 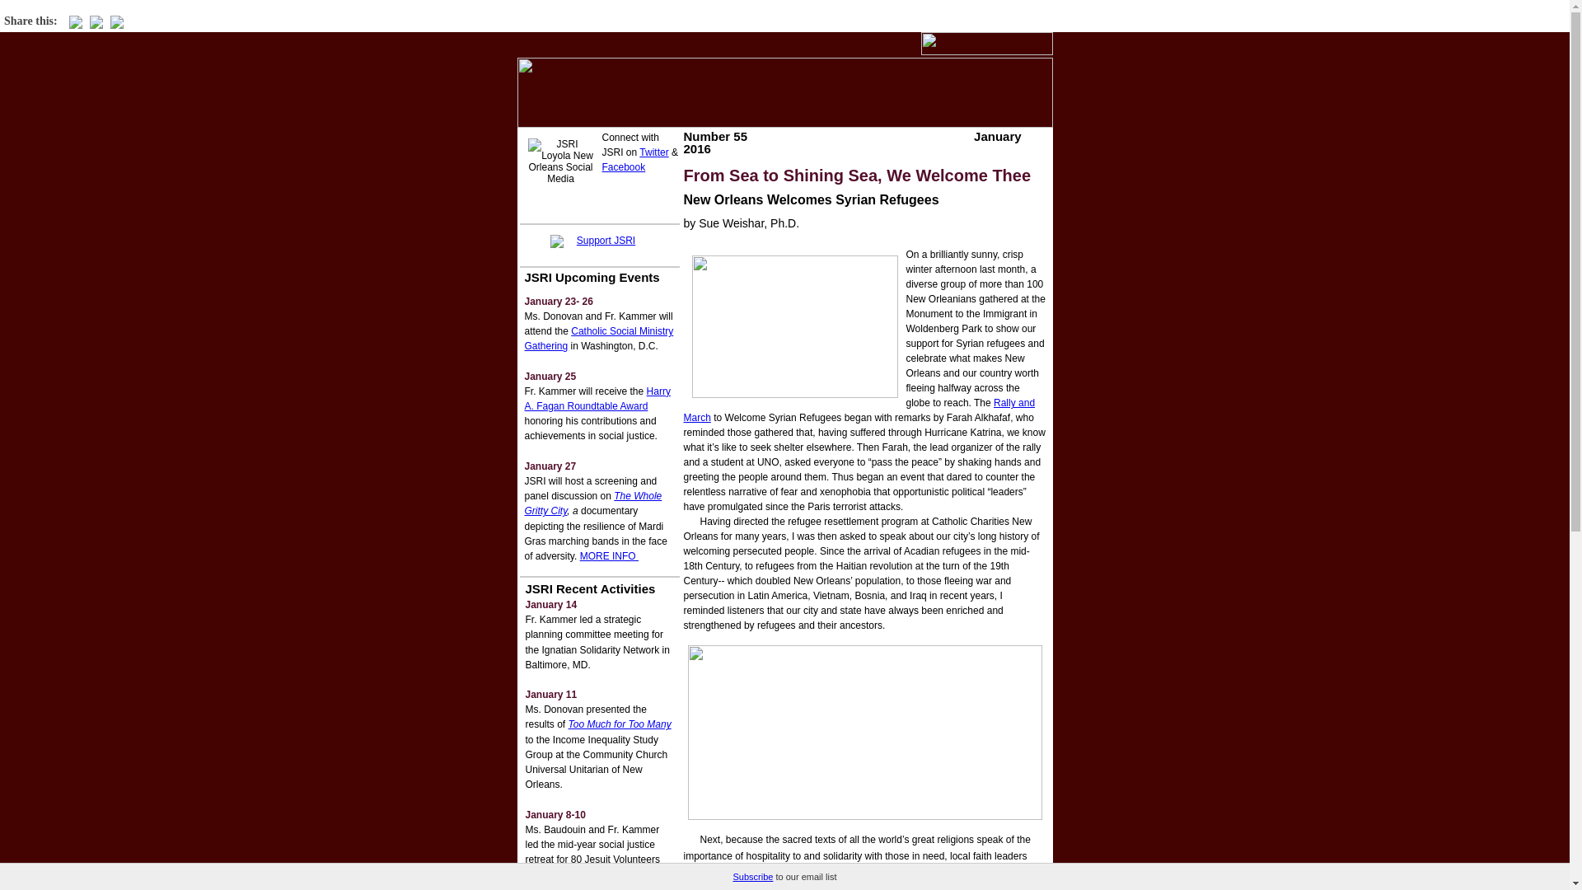 What do you see at coordinates (597, 399) in the screenshot?
I see `Harry A. Fagan Roundtable Award` at bounding box center [597, 399].